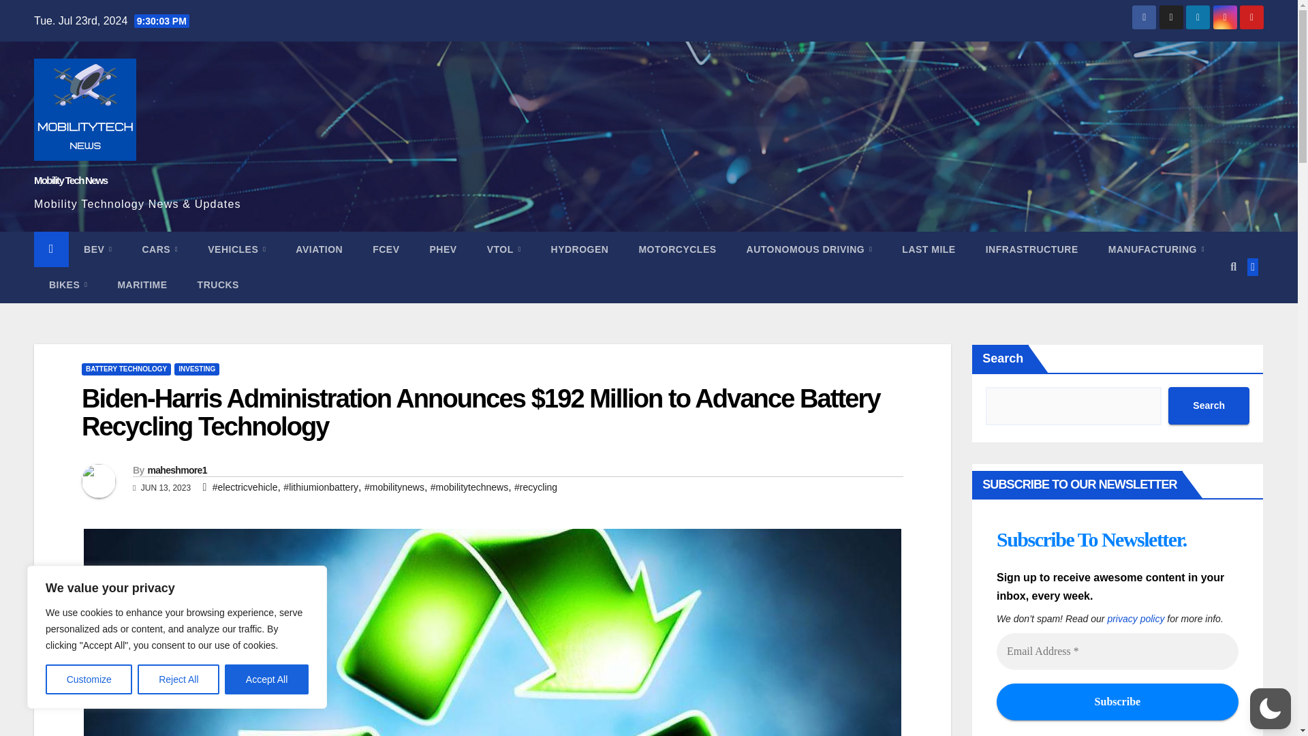 The image size is (1308, 736). I want to click on Reject All, so click(178, 679).